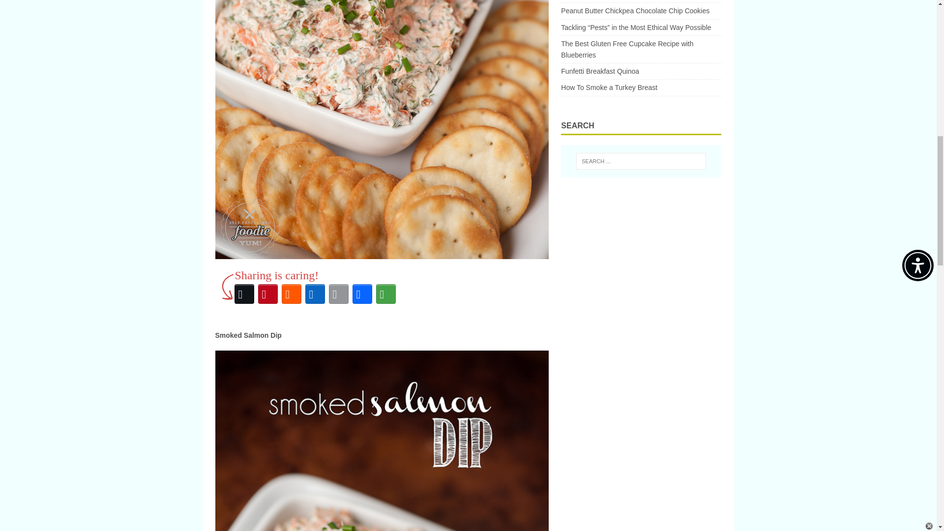 This screenshot has height=531, width=944. I want to click on Email This, so click(338, 294).